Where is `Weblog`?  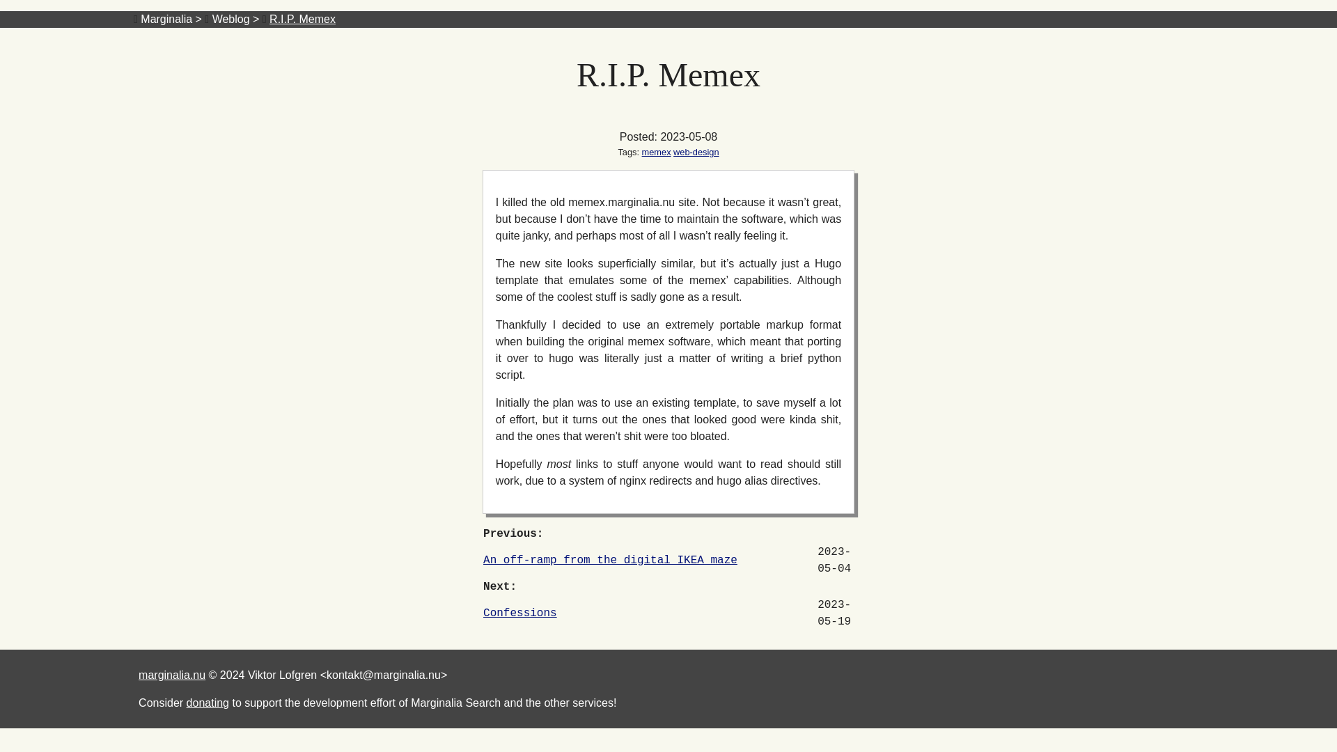
Weblog is located at coordinates (231, 19).